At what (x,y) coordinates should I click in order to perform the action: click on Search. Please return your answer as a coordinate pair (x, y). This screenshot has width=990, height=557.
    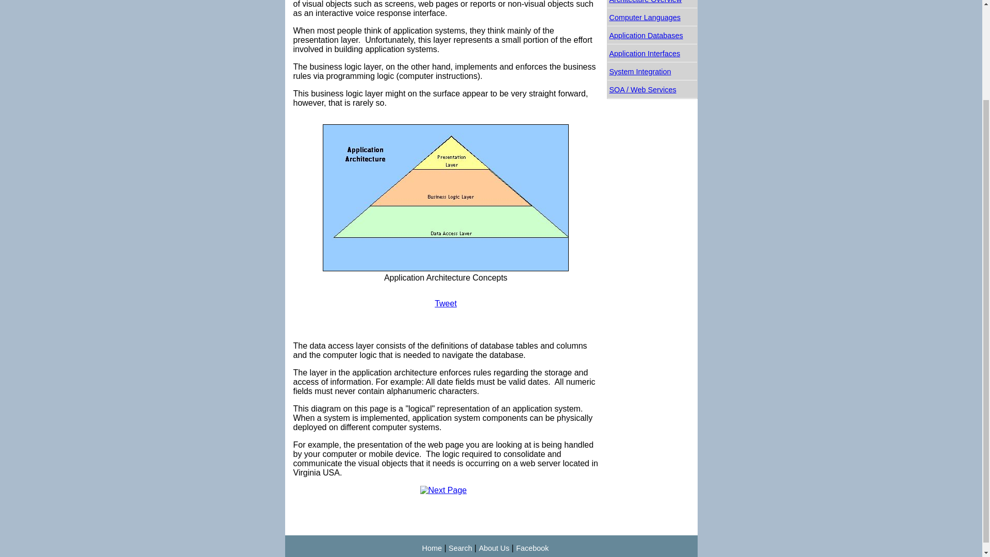
    Looking at the image, I should click on (460, 548).